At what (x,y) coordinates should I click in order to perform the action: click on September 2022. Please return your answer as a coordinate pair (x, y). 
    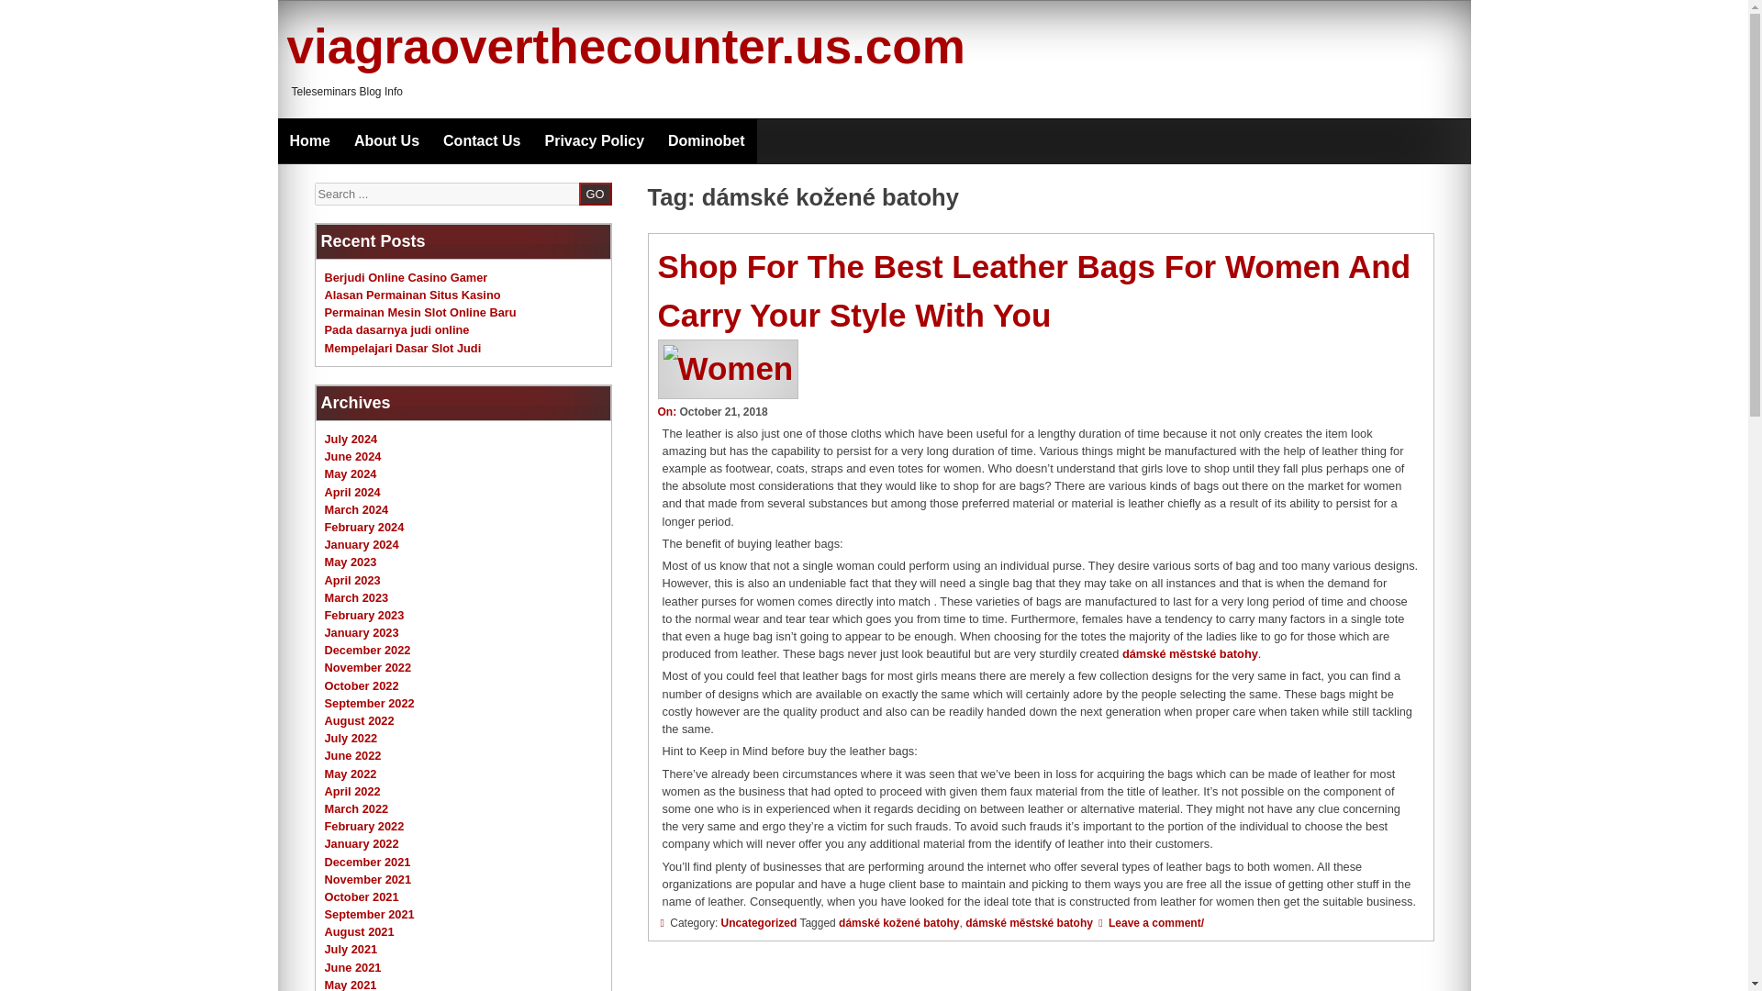
    Looking at the image, I should click on (369, 703).